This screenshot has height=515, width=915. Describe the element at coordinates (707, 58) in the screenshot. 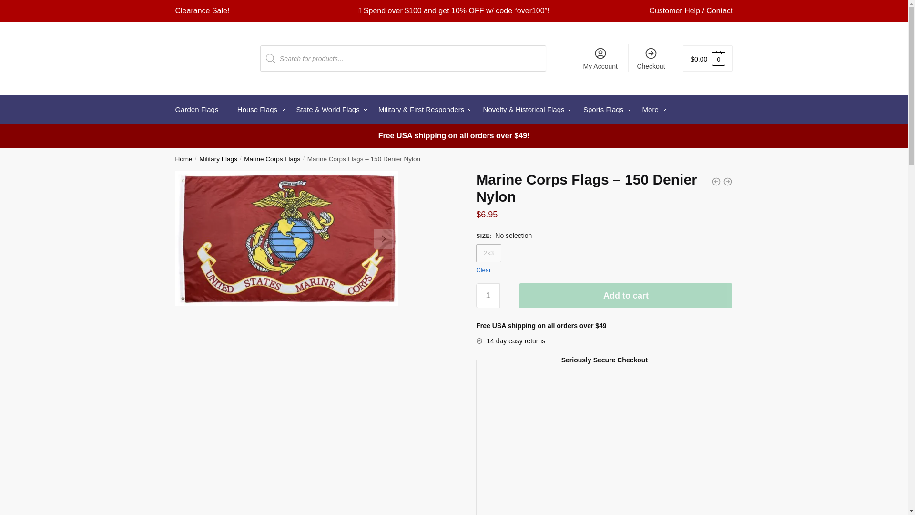

I see `View your shopping cart` at that location.